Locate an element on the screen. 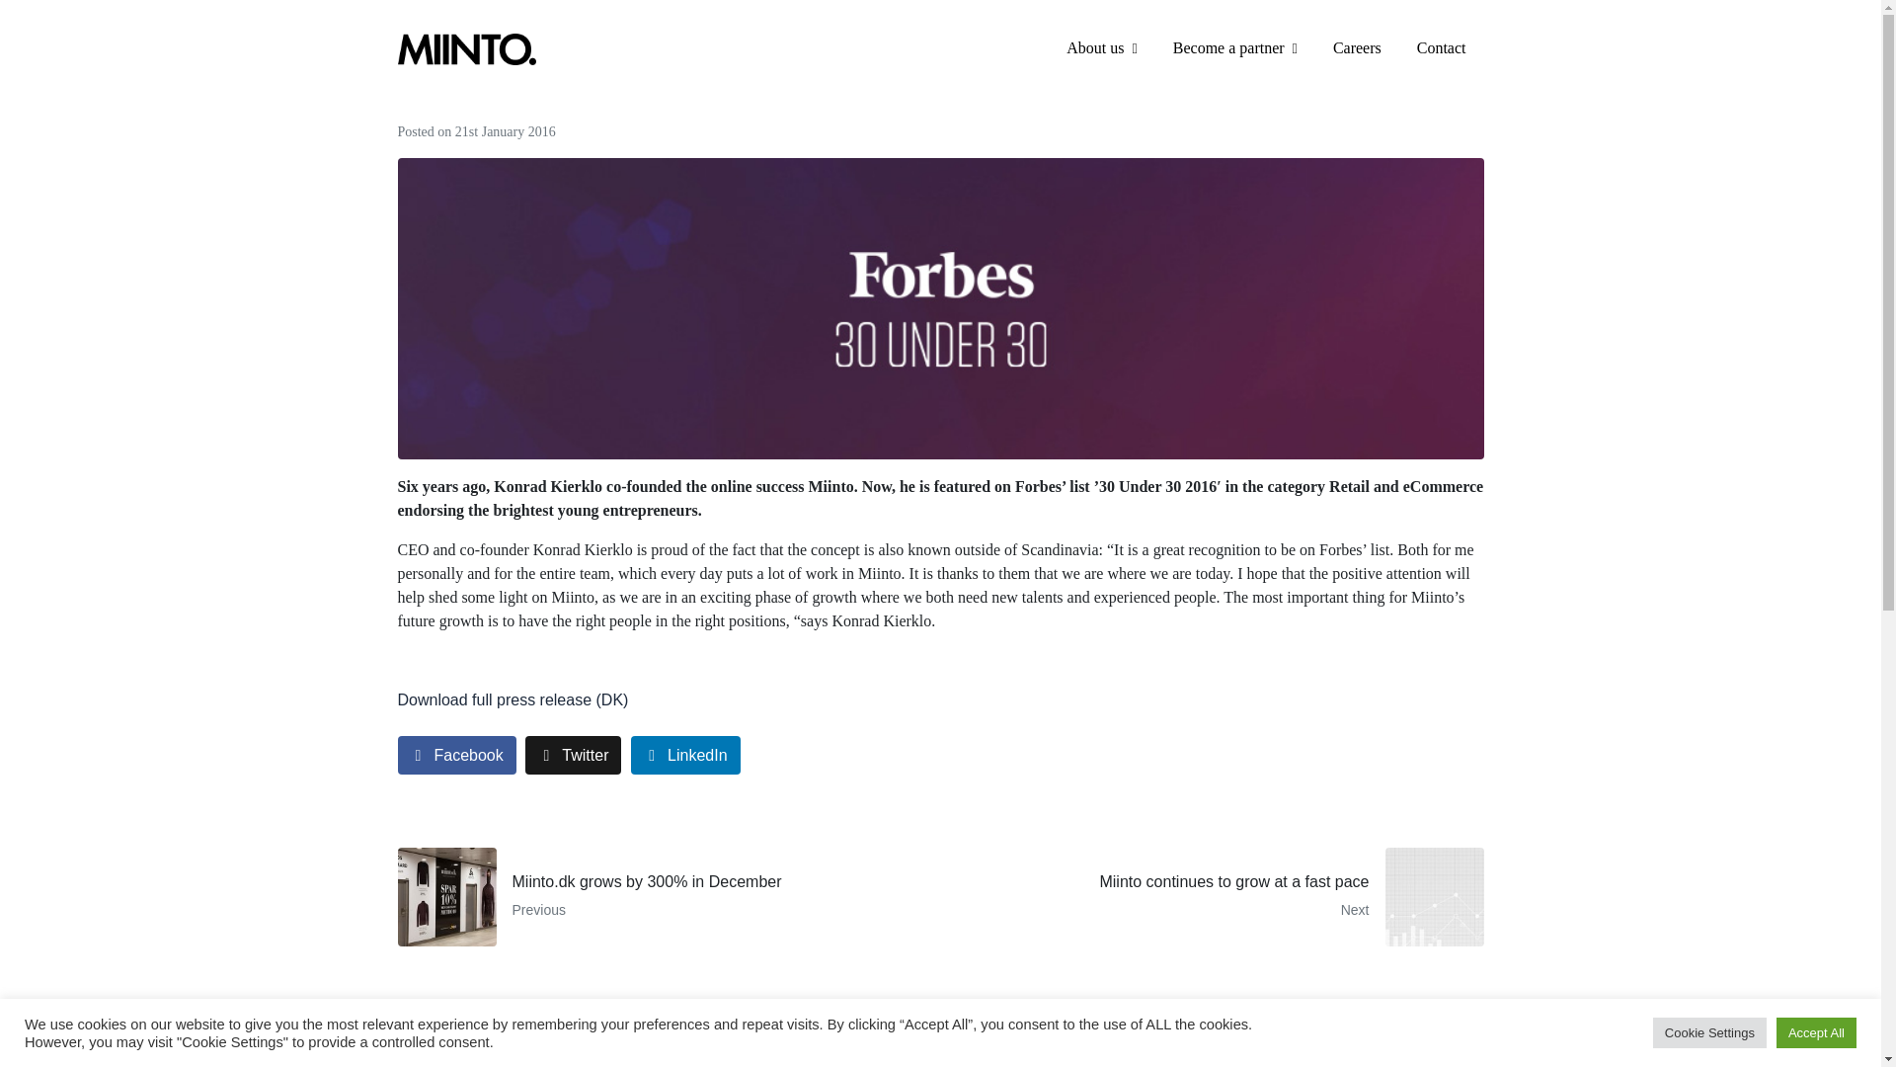 The image size is (1896, 1067). About us is located at coordinates (1101, 48).